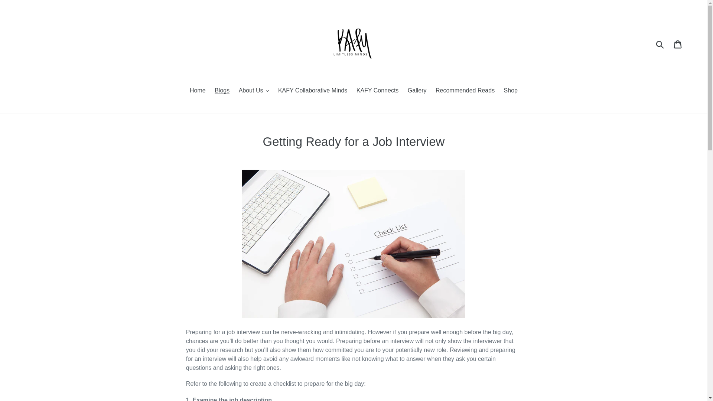  Describe the element at coordinates (465, 91) in the screenshot. I see `Recommended Reads` at that location.